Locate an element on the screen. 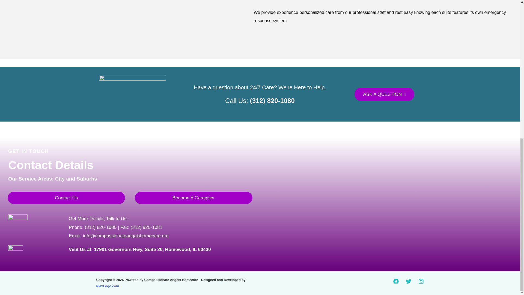 The width and height of the screenshot is (524, 295). Become A Caregiver is located at coordinates (193, 198).